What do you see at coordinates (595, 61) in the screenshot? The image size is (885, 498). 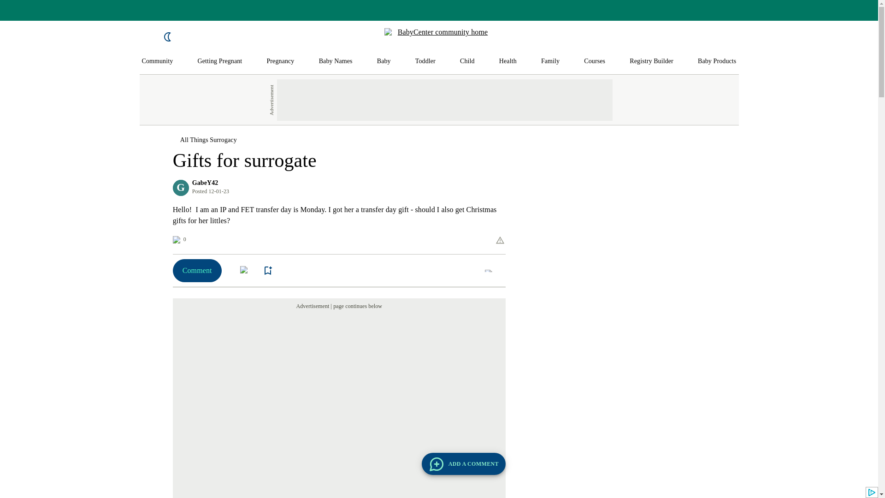 I see `Courses` at bounding box center [595, 61].